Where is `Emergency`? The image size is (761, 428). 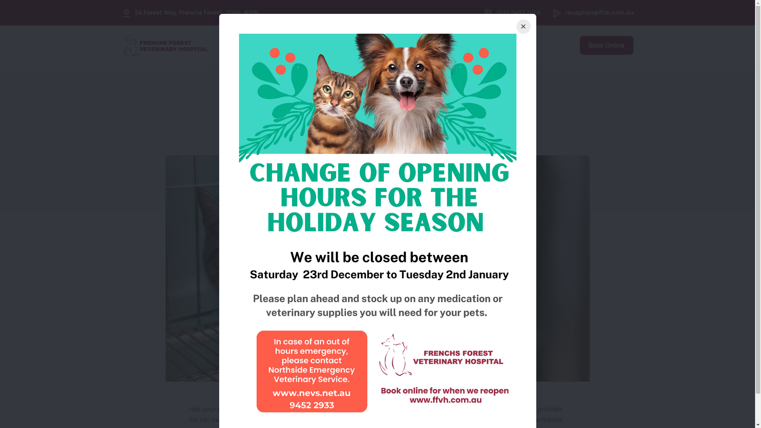
Emergency is located at coordinates (348, 44).